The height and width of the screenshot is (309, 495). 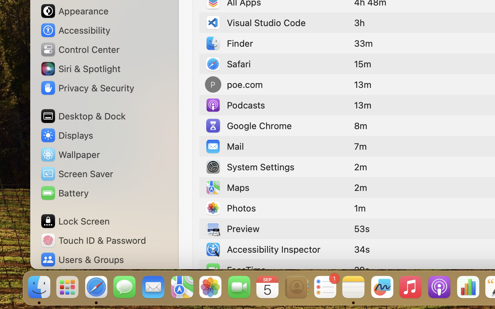 What do you see at coordinates (234, 84) in the screenshot?
I see `poe.com` at bounding box center [234, 84].